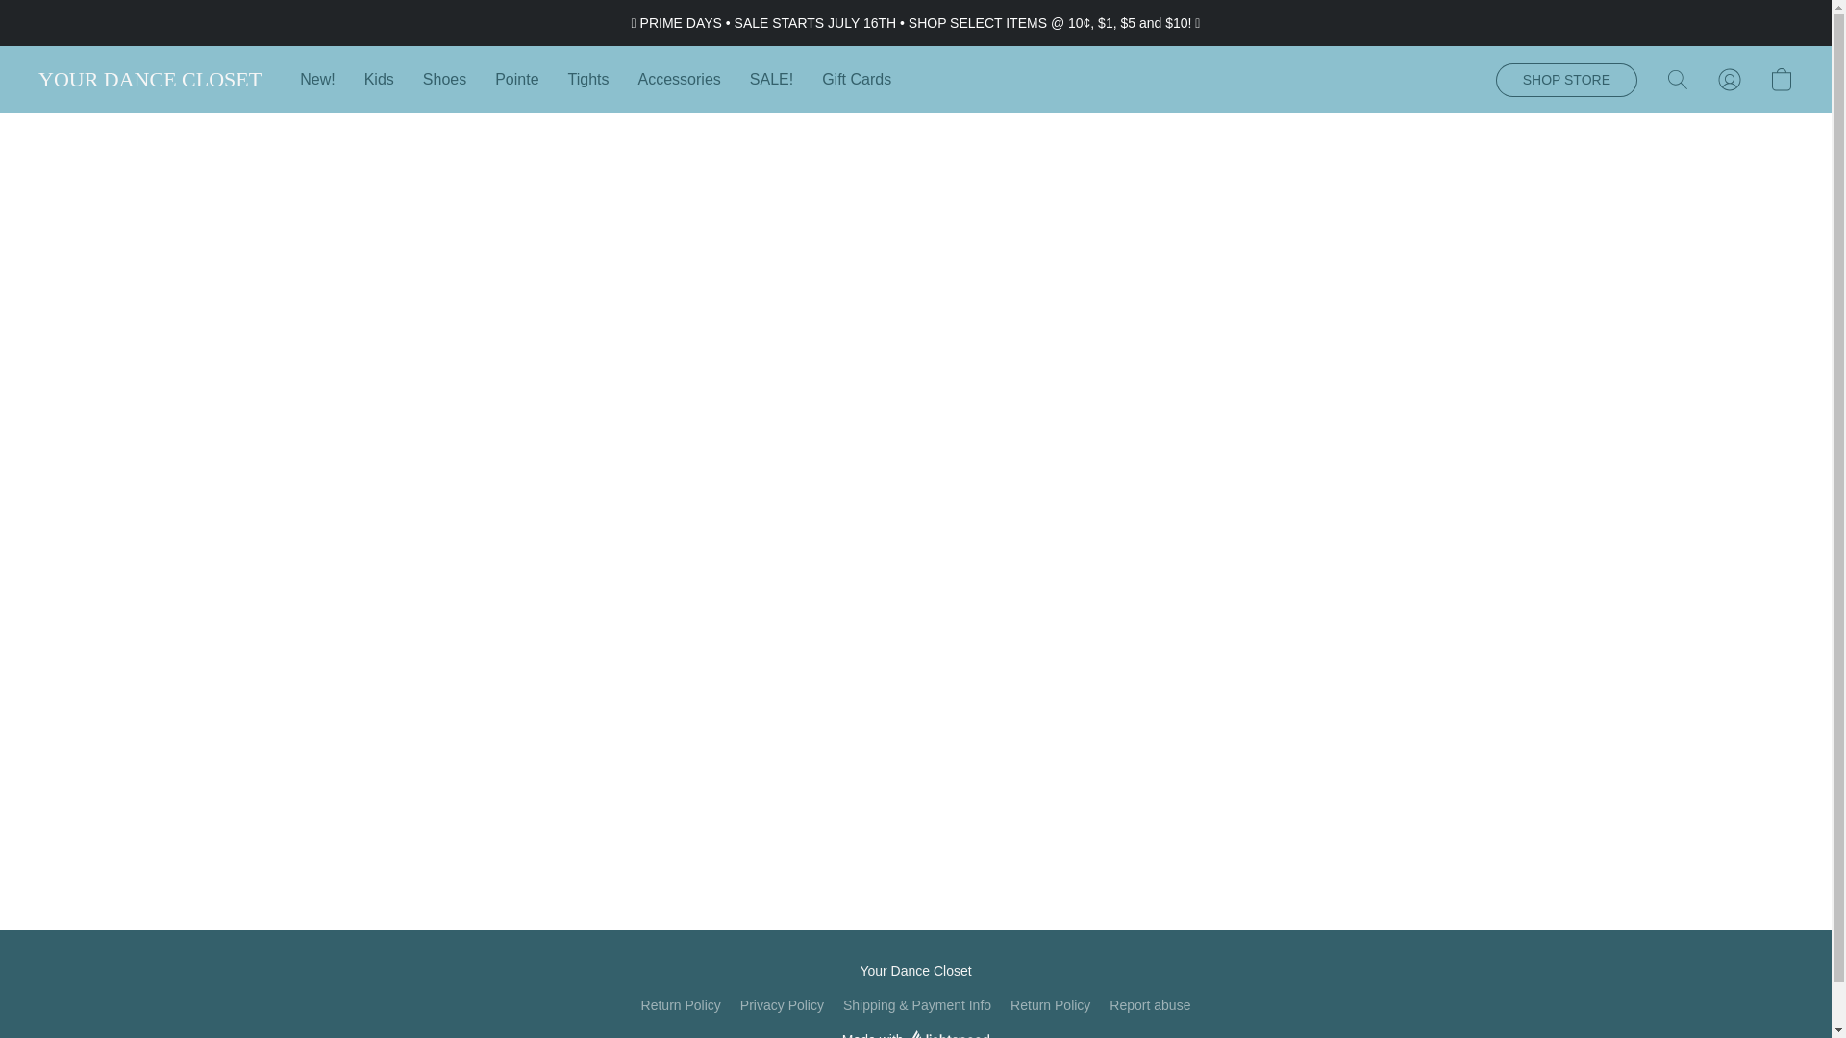 The width and height of the screenshot is (1846, 1038). I want to click on Pointe, so click(515, 79).